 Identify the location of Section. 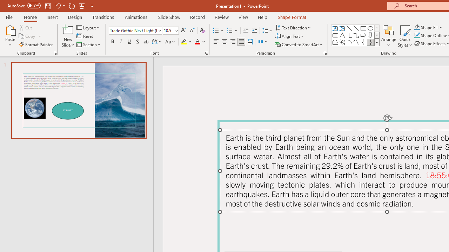
(89, 44).